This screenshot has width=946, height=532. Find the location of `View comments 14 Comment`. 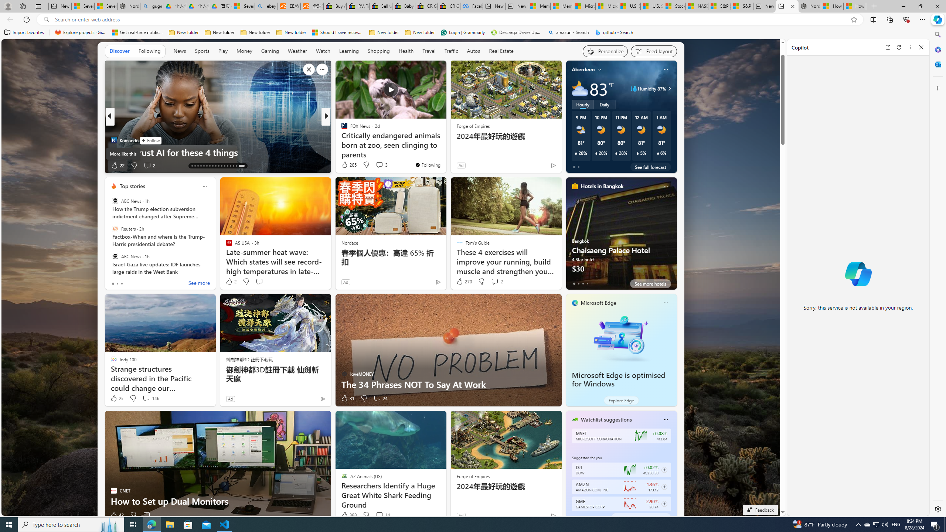

View comments 14 Comment is located at coordinates (379, 515).